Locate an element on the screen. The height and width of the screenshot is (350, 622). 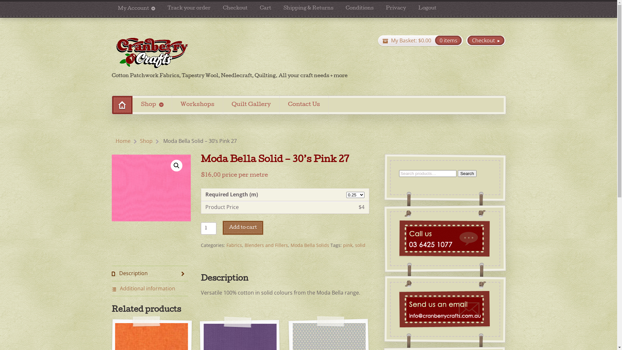
Track your order is located at coordinates (189, 8).